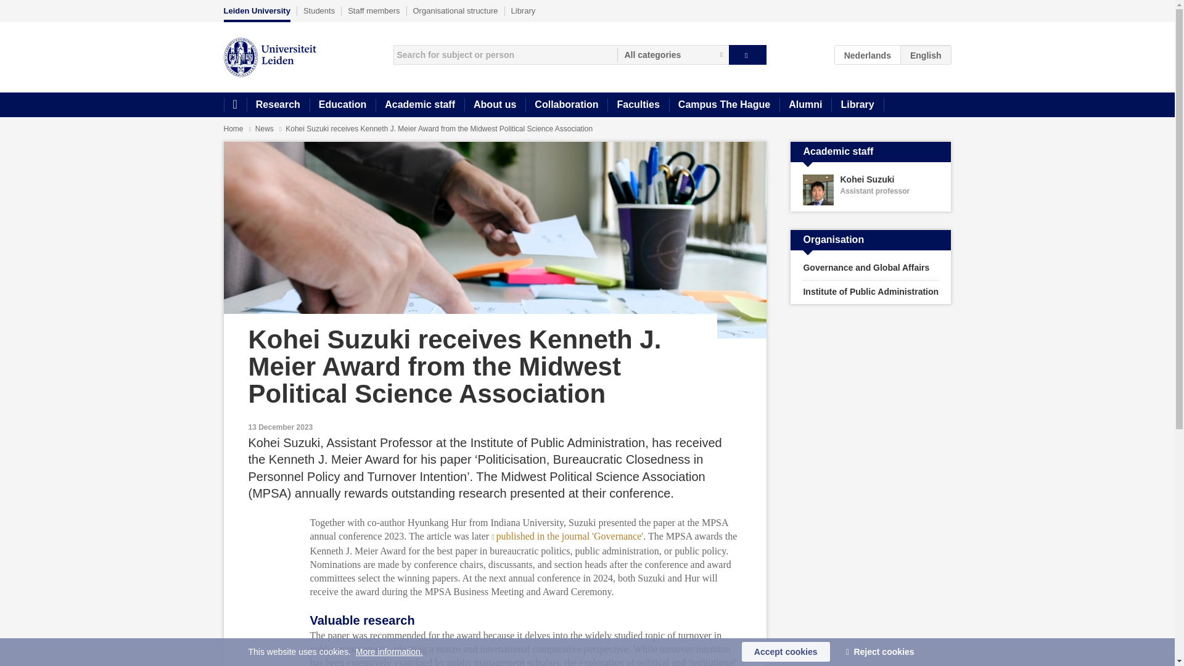  What do you see at coordinates (234, 105) in the screenshot?
I see `Home` at bounding box center [234, 105].